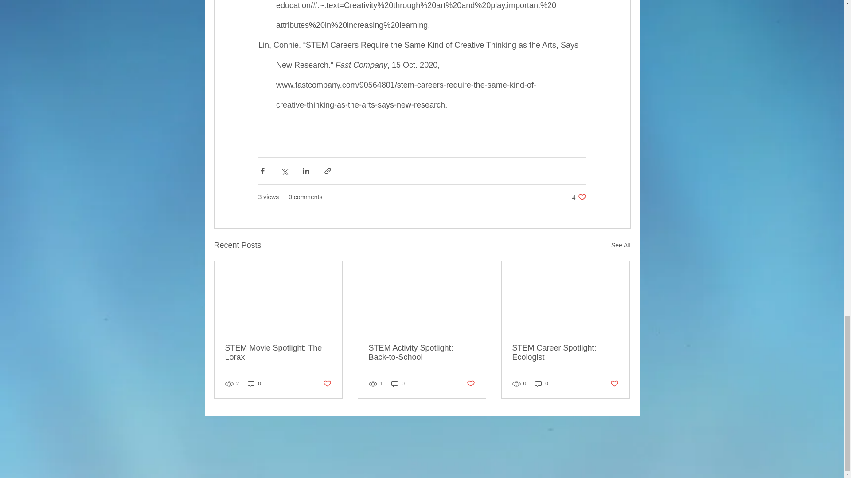 This screenshot has width=851, height=478. Describe the element at coordinates (565, 352) in the screenshot. I see `Post not marked as liked` at that location.